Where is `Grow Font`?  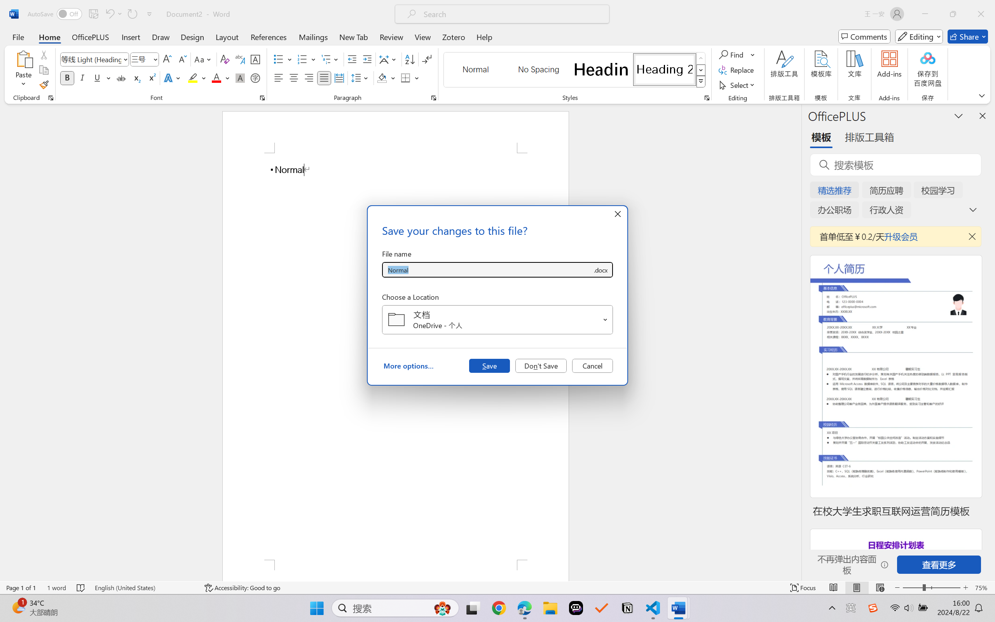 Grow Font is located at coordinates (167, 59).